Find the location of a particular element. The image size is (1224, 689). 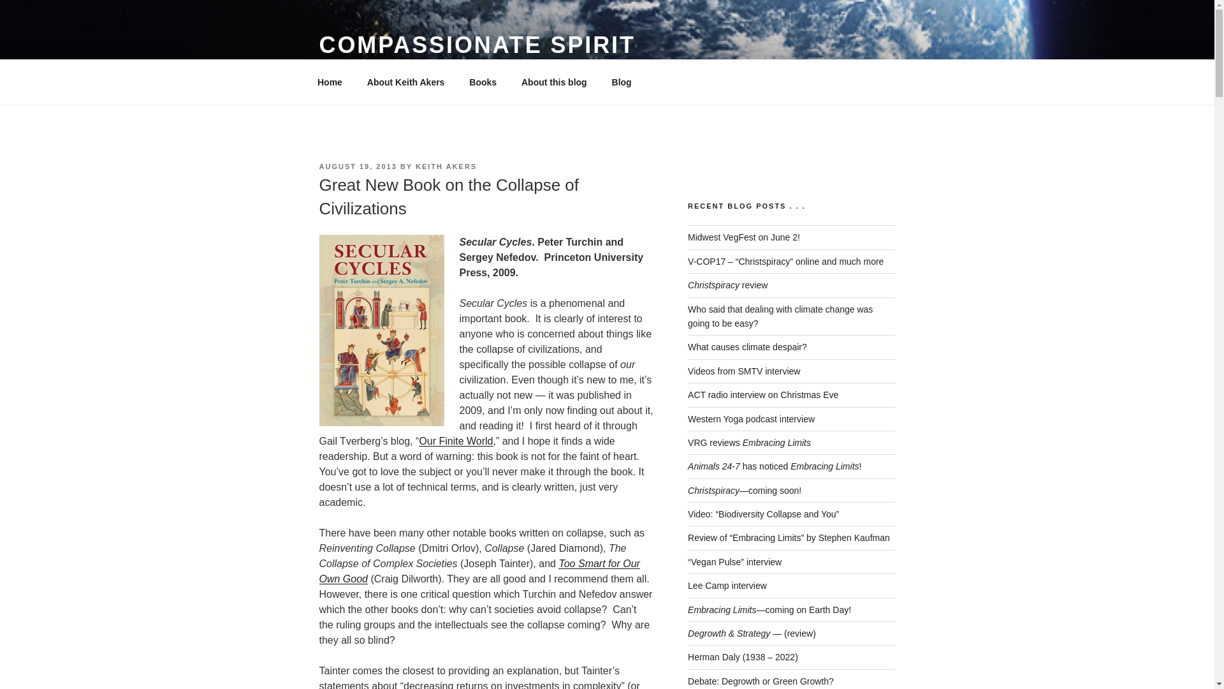

COMPASSIONATE SPIRIT is located at coordinates (477, 45).